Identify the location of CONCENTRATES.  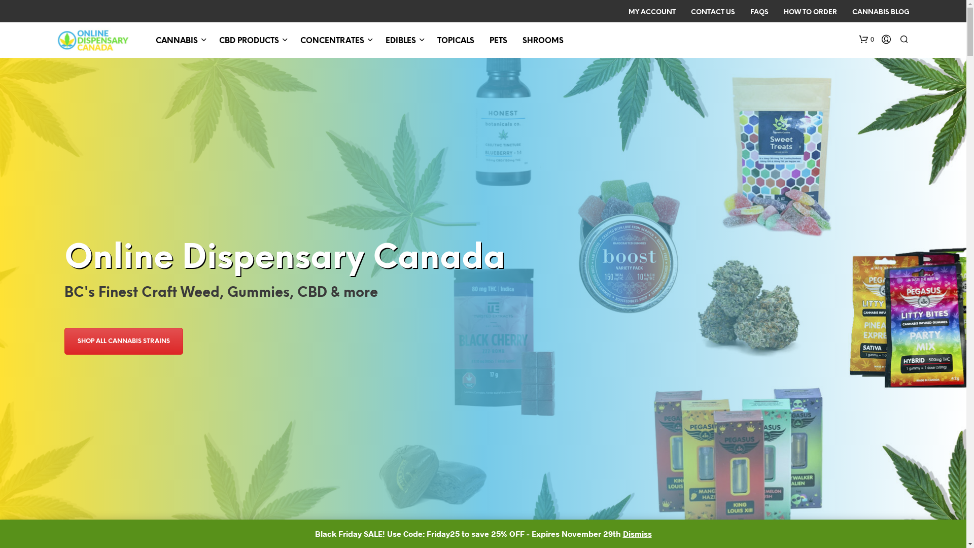
(332, 42).